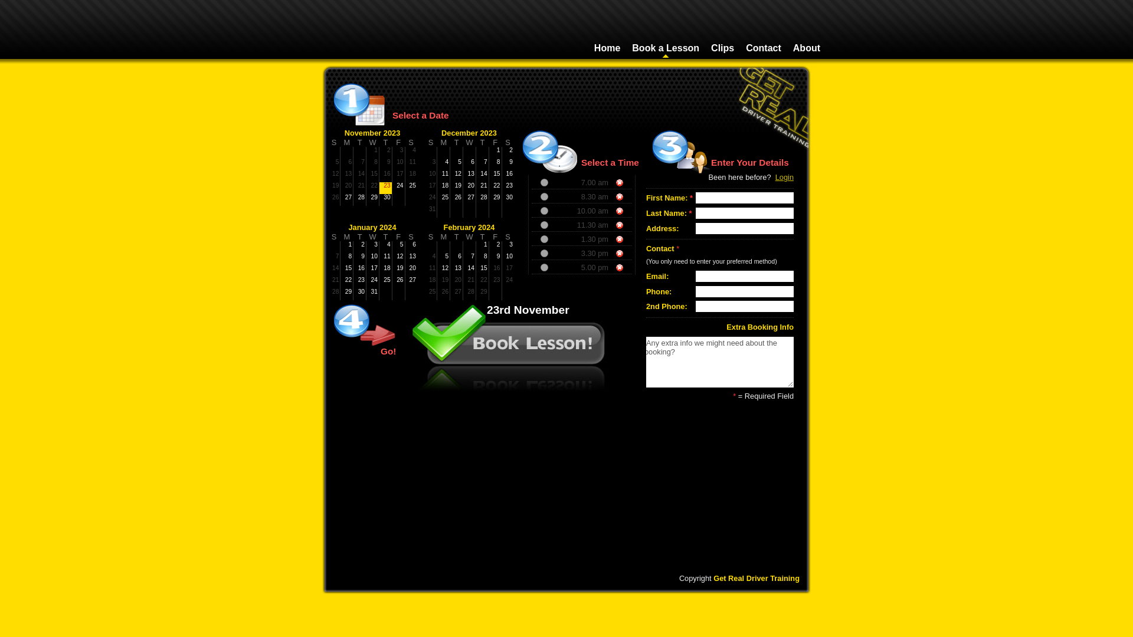 This screenshot has height=637, width=1133. I want to click on 11, so click(386, 259).